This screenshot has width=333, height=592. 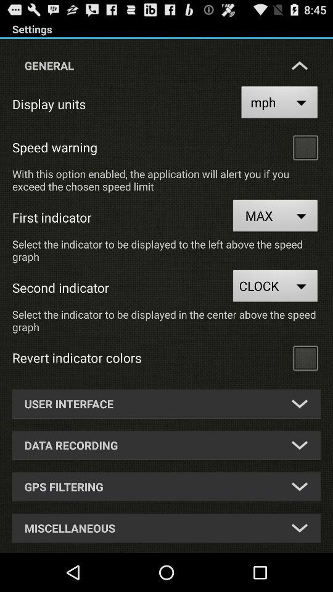 What do you see at coordinates (305, 147) in the screenshot?
I see `toggle speed warning option` at bounding box center [305, 147].